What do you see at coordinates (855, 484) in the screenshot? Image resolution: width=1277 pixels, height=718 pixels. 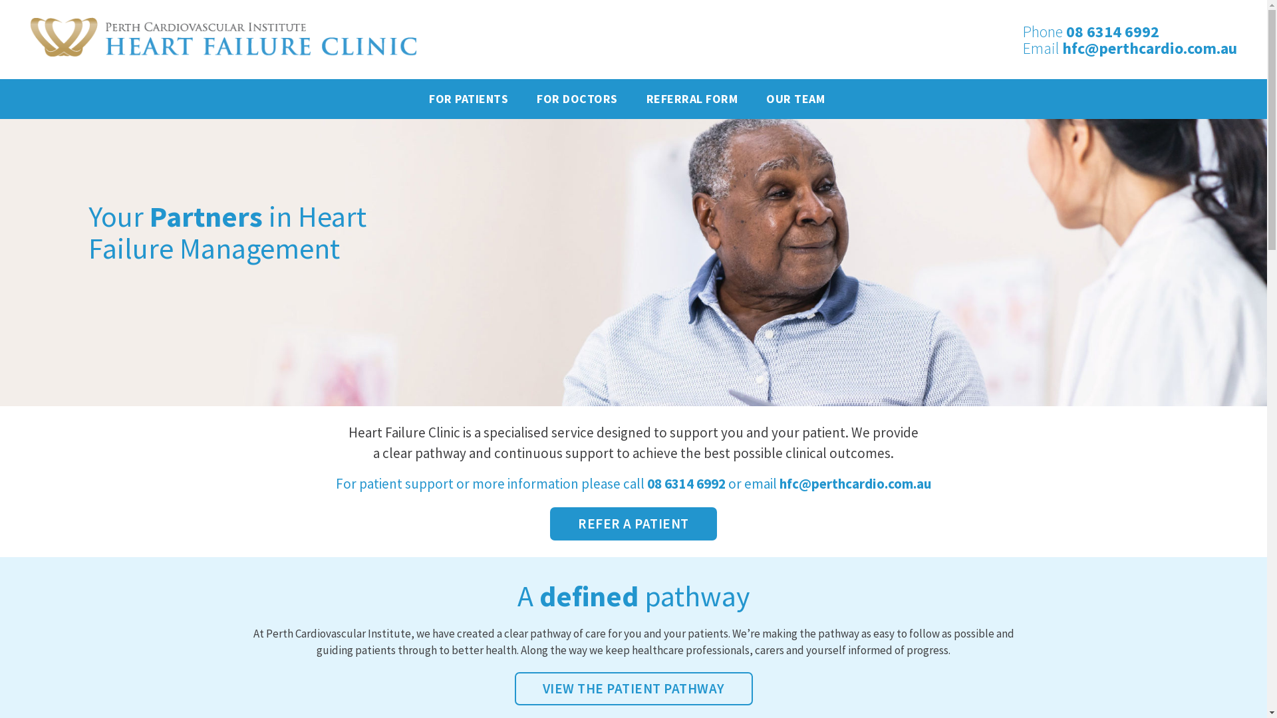 I see `hfc@perthcardio.com.au` at bounding box center [855, 484].